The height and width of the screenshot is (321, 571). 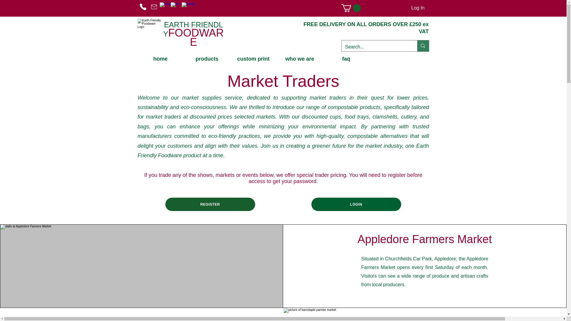 I want to click on REGISTER, so click(x=210, y=204).